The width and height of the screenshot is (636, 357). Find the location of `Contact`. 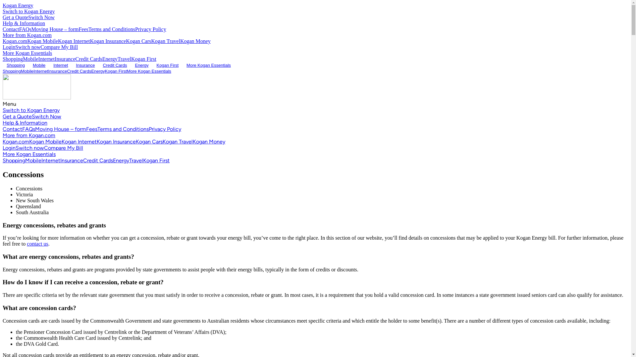

Contact is located at coordinates (13, 129).